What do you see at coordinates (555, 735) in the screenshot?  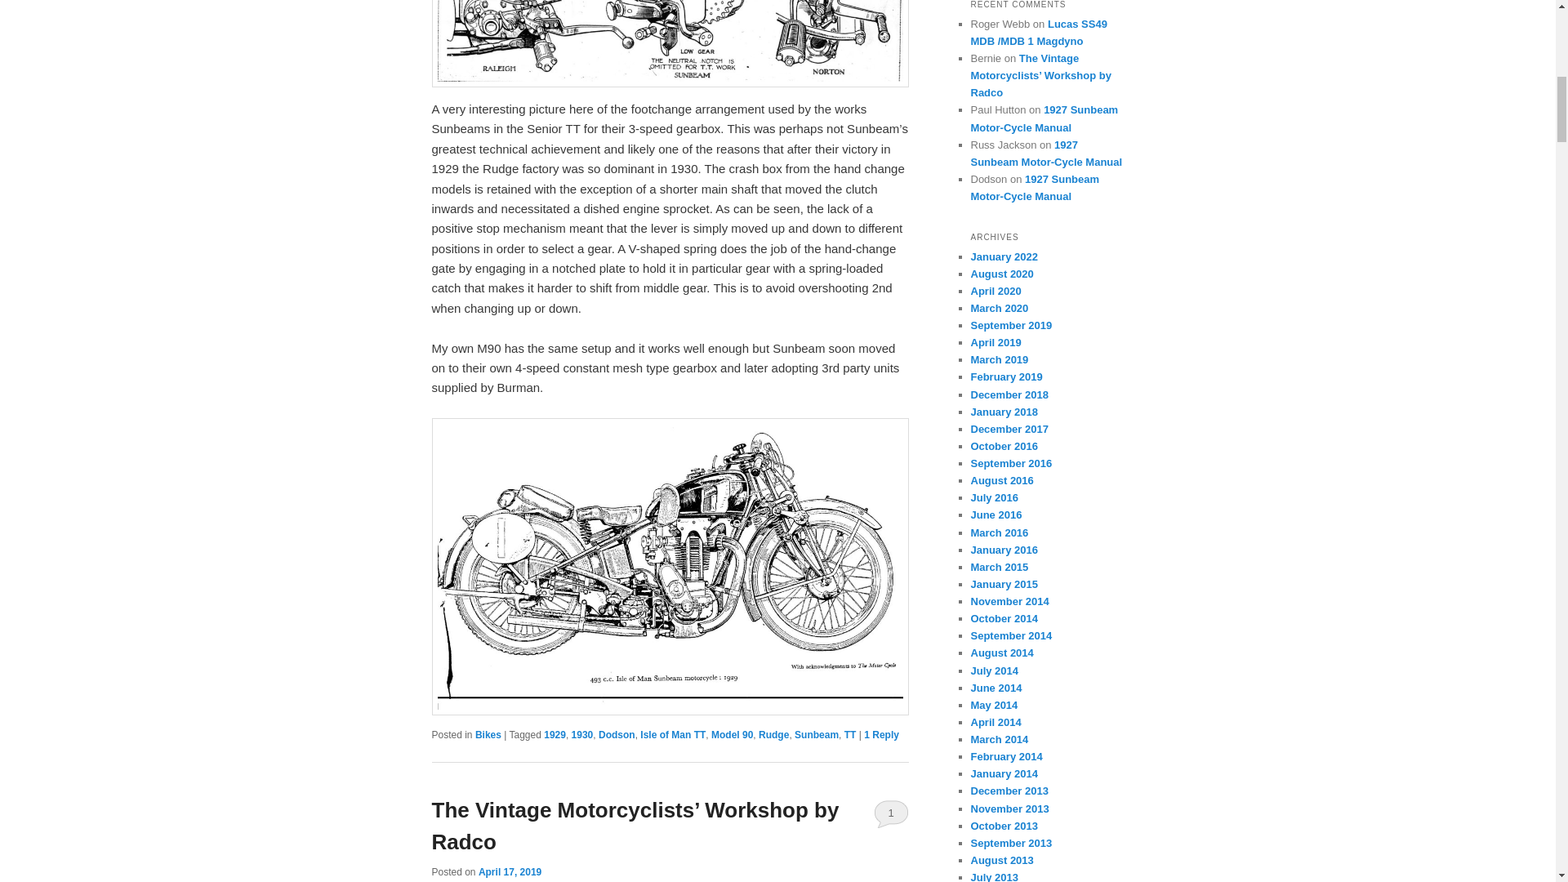 I see `1929` at bounding box center [555, 735].